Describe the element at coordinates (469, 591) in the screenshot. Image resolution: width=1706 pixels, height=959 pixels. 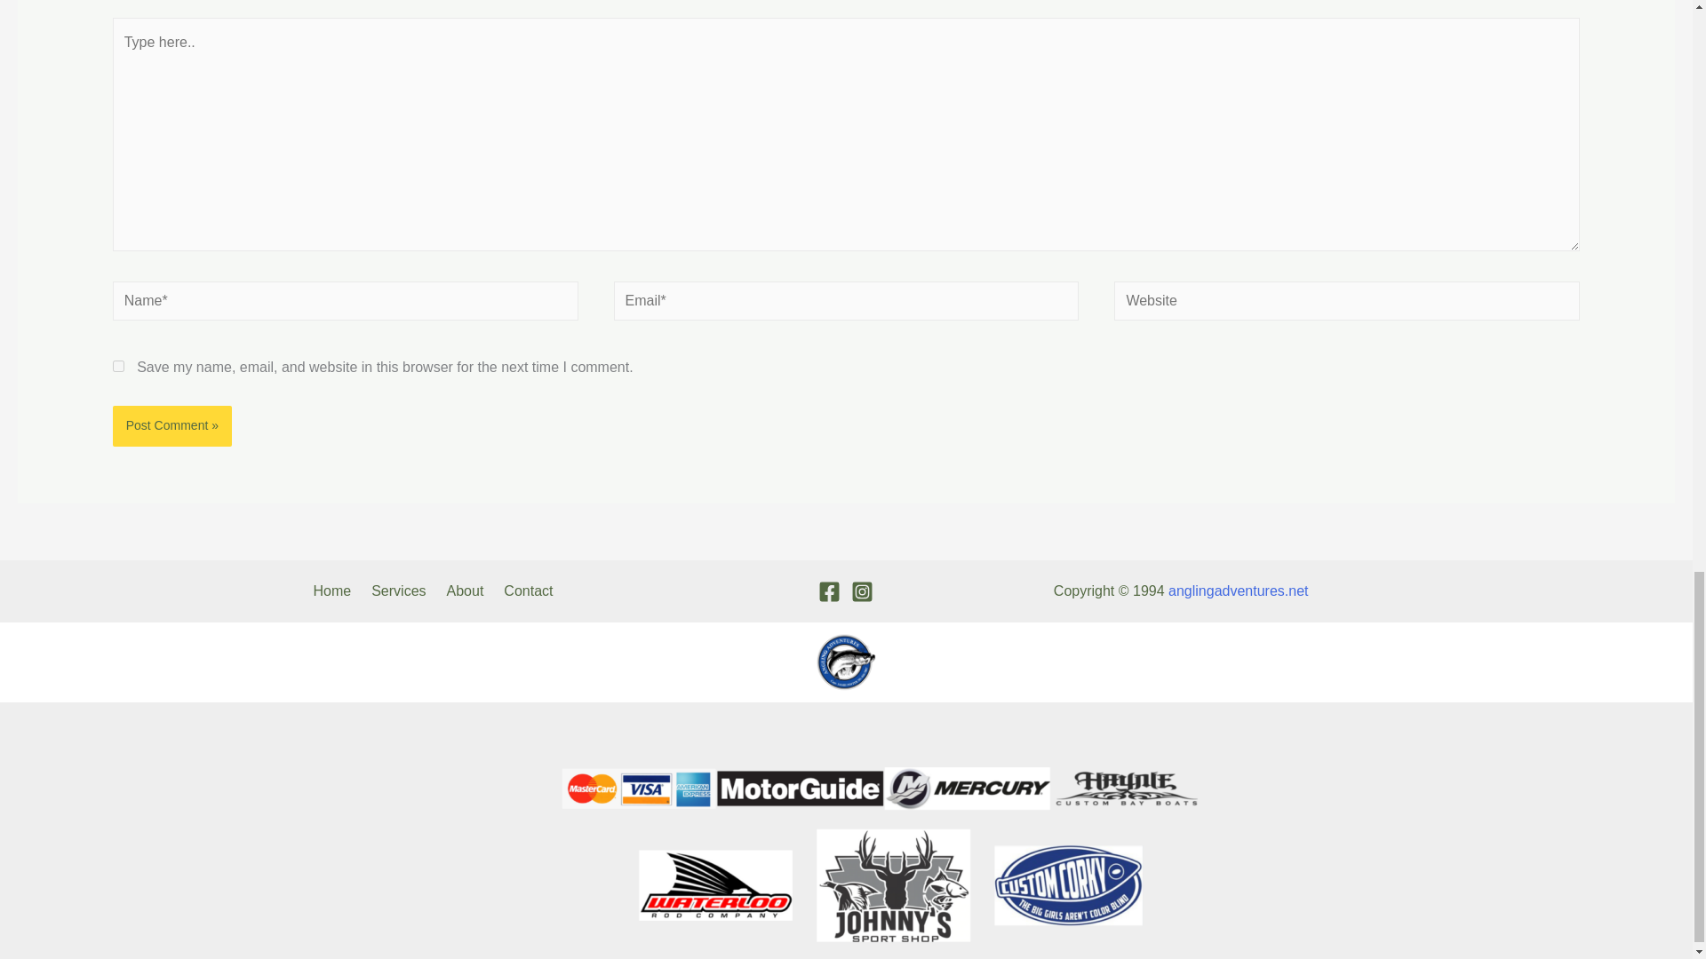
I see `About` at that location.